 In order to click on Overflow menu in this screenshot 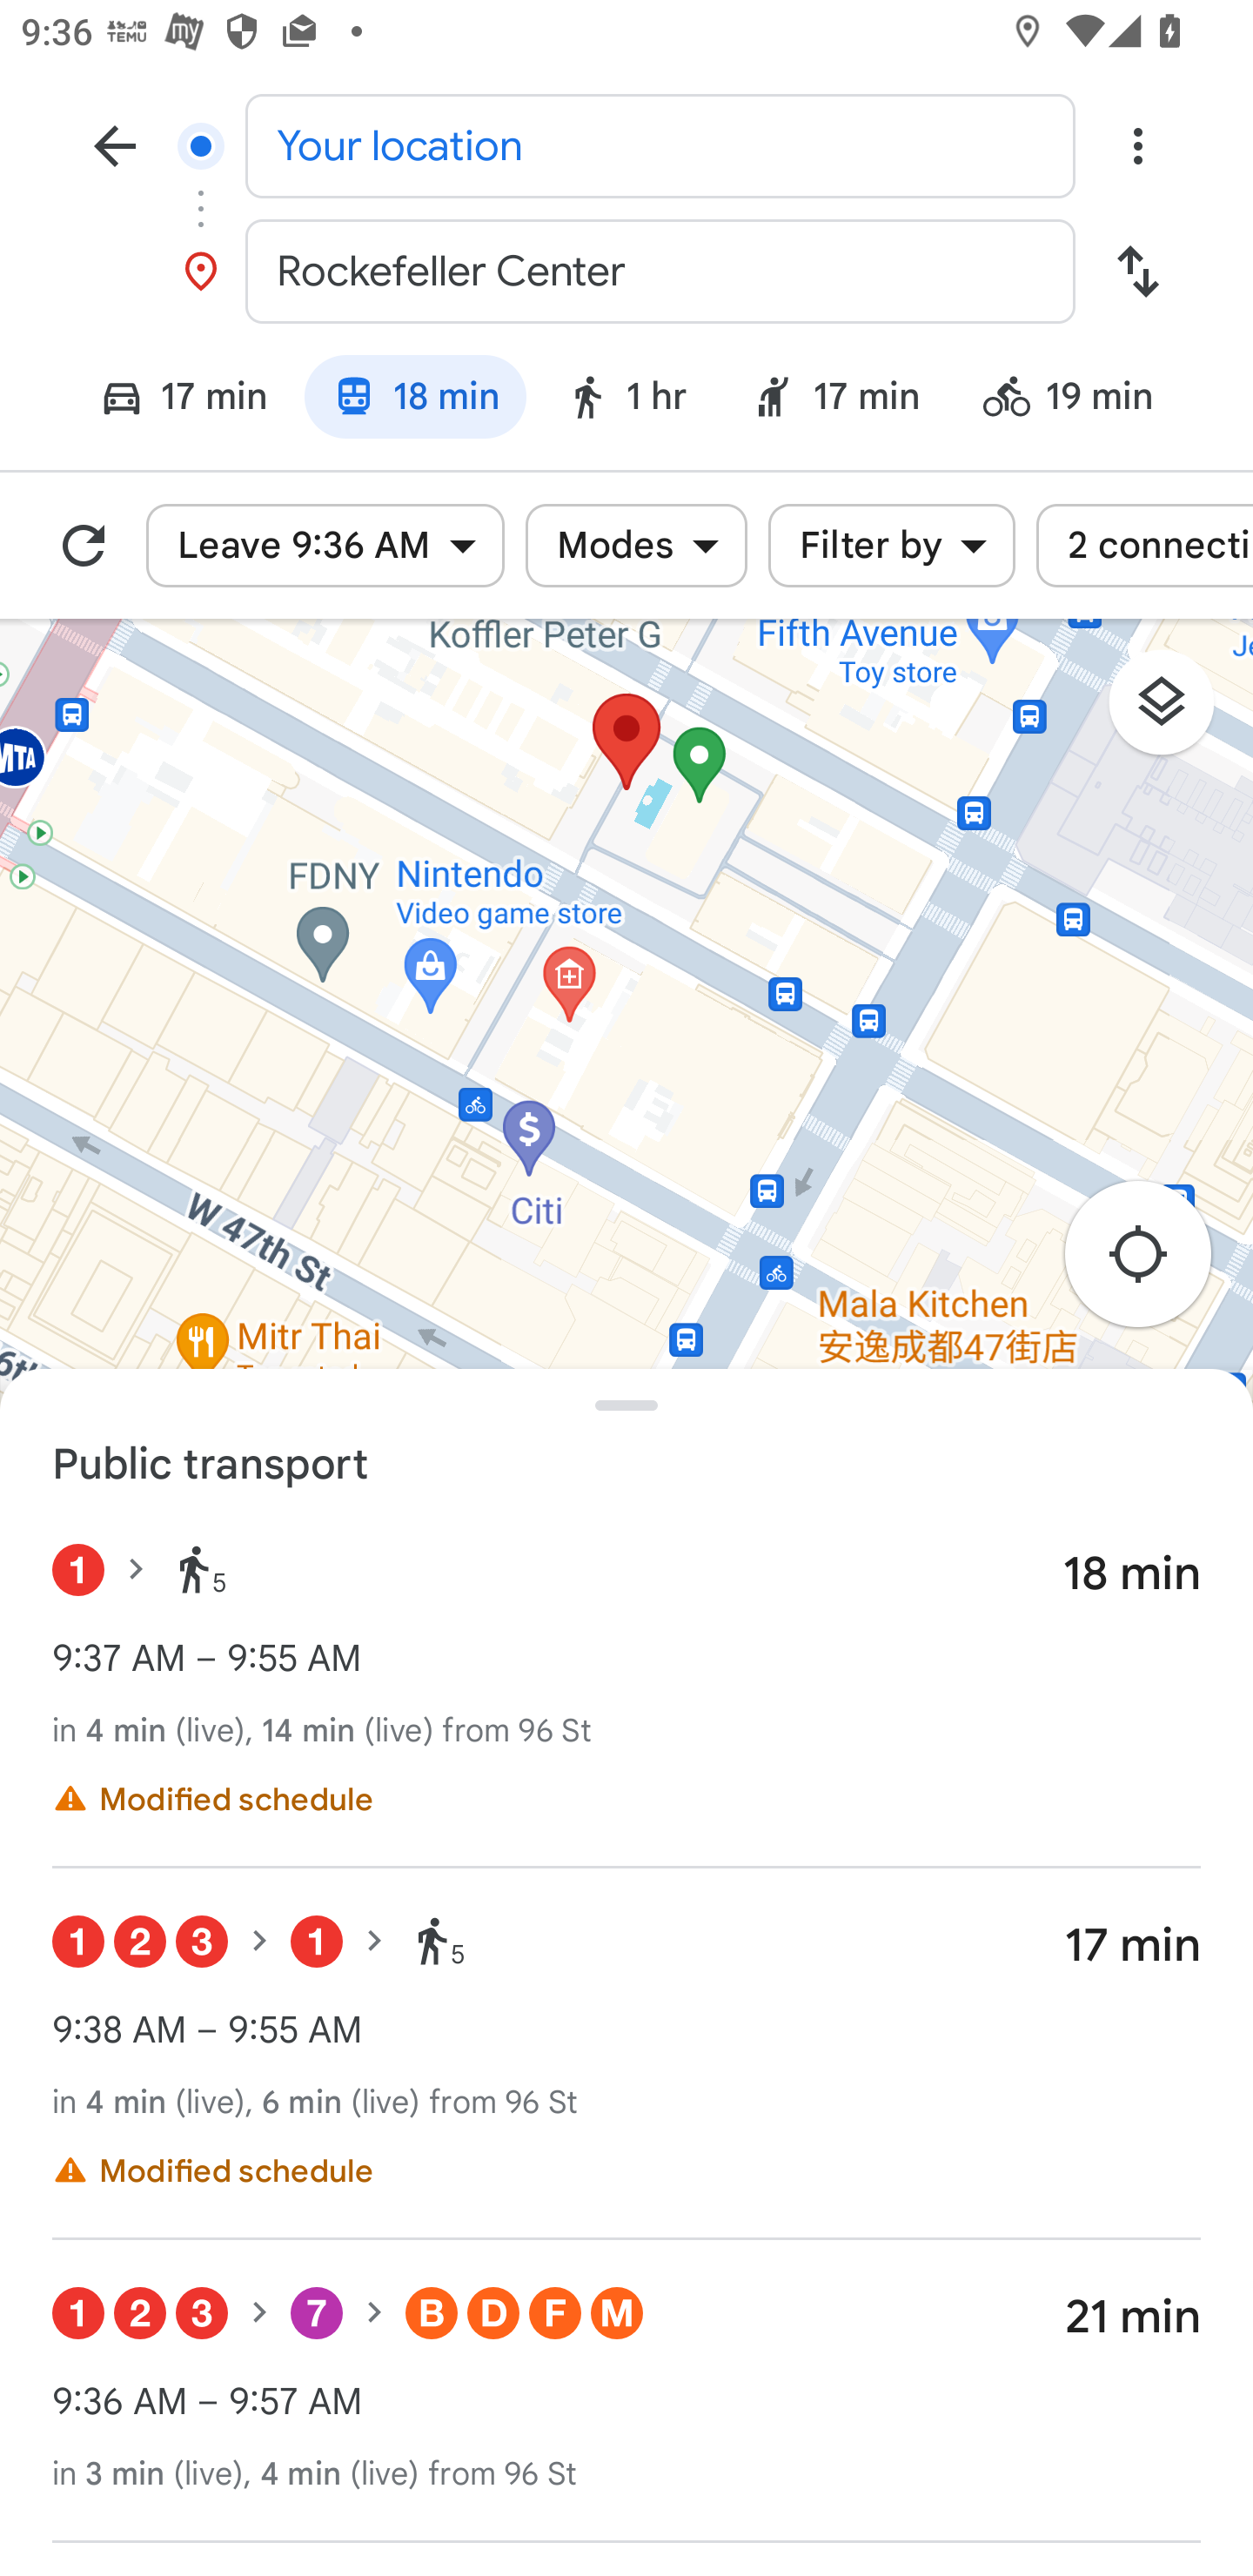, I will do `click(1137, 144)`.